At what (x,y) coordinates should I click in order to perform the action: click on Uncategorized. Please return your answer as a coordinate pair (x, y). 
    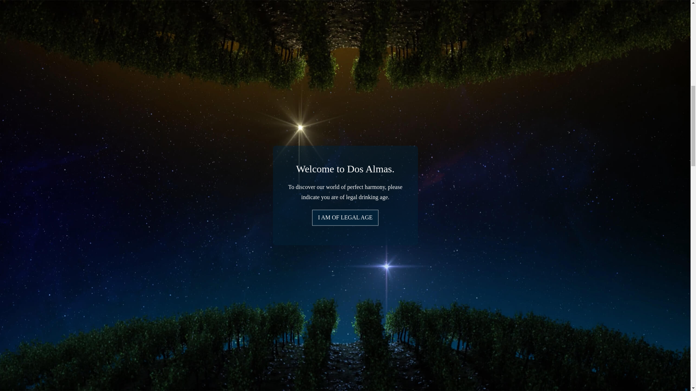
    Looking at the image, I should click on (40, 136).